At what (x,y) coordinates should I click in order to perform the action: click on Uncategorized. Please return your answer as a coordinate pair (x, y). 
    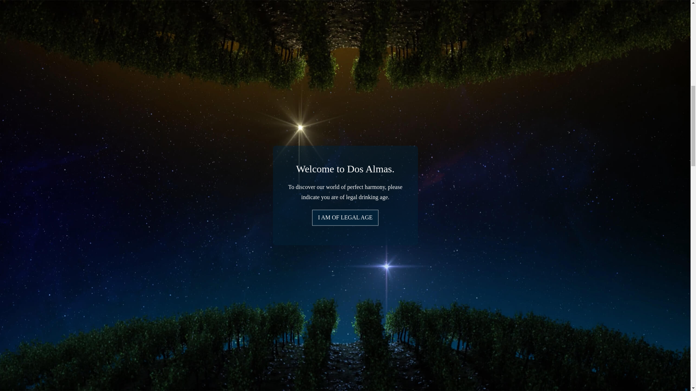
    Looking at the image, I should click on (40, 136).